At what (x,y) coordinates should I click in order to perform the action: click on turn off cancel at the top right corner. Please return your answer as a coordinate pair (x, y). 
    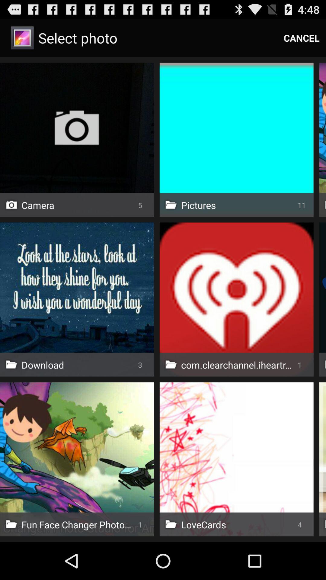
    Looking at the image, I should click on (302, 38).